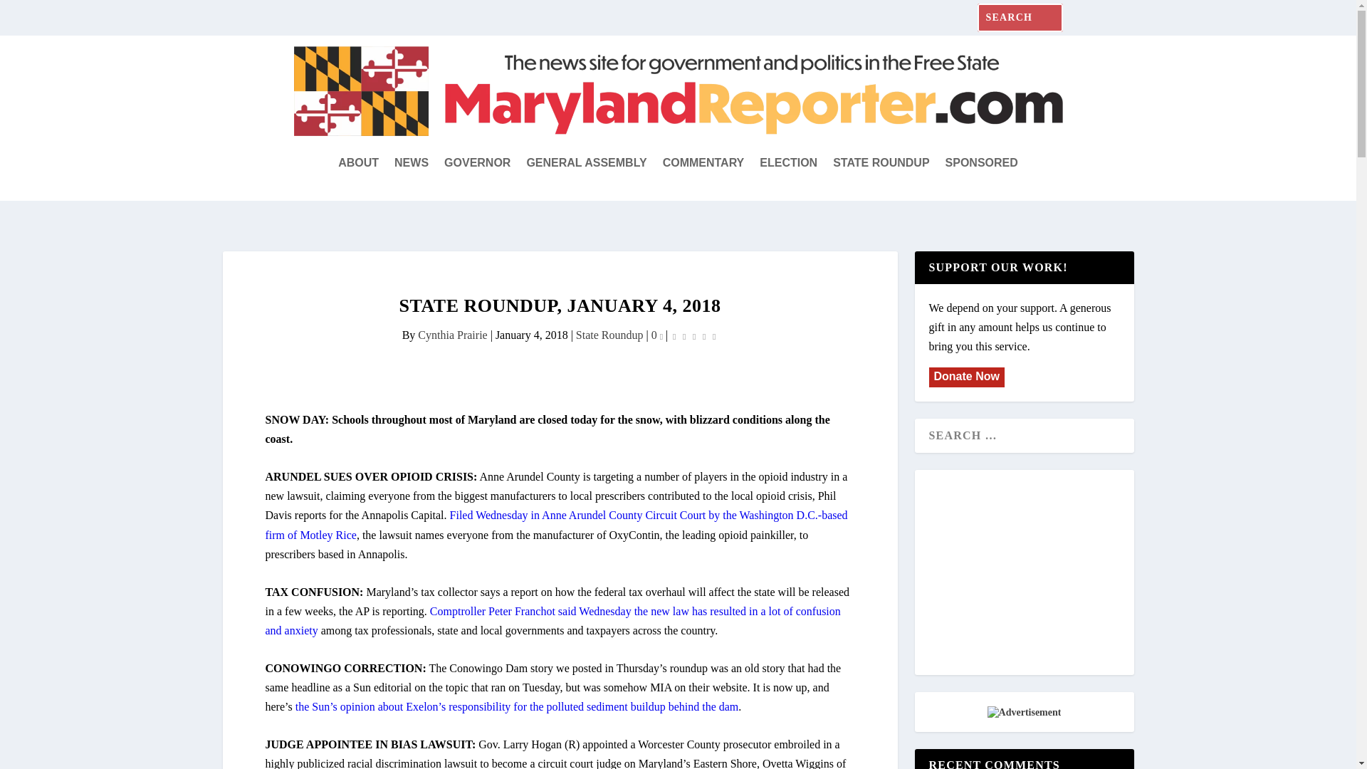 The height and width of the screenshot is (769, 1367). Describe the element at coordinates (789, 162) in the screenshot. I see `ELECTION` at that location.